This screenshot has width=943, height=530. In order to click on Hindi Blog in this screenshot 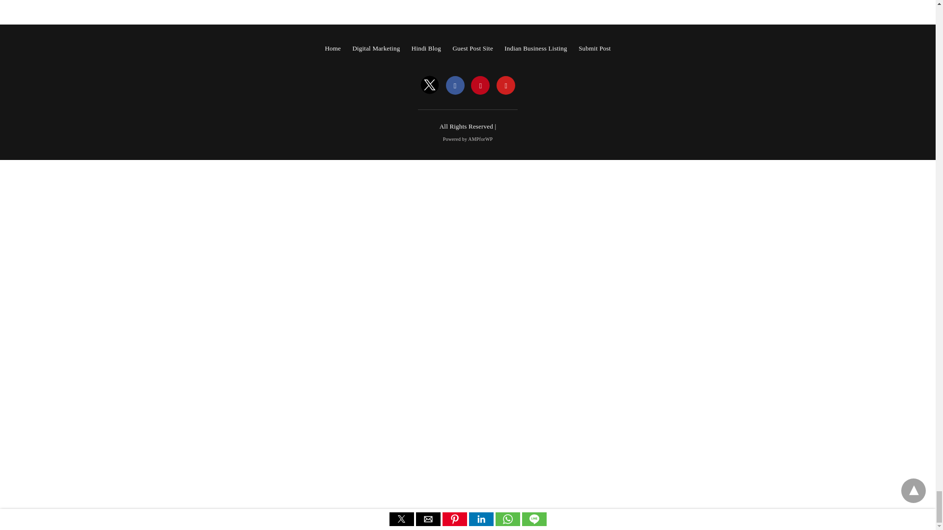, I will do `click(426, 48)`.